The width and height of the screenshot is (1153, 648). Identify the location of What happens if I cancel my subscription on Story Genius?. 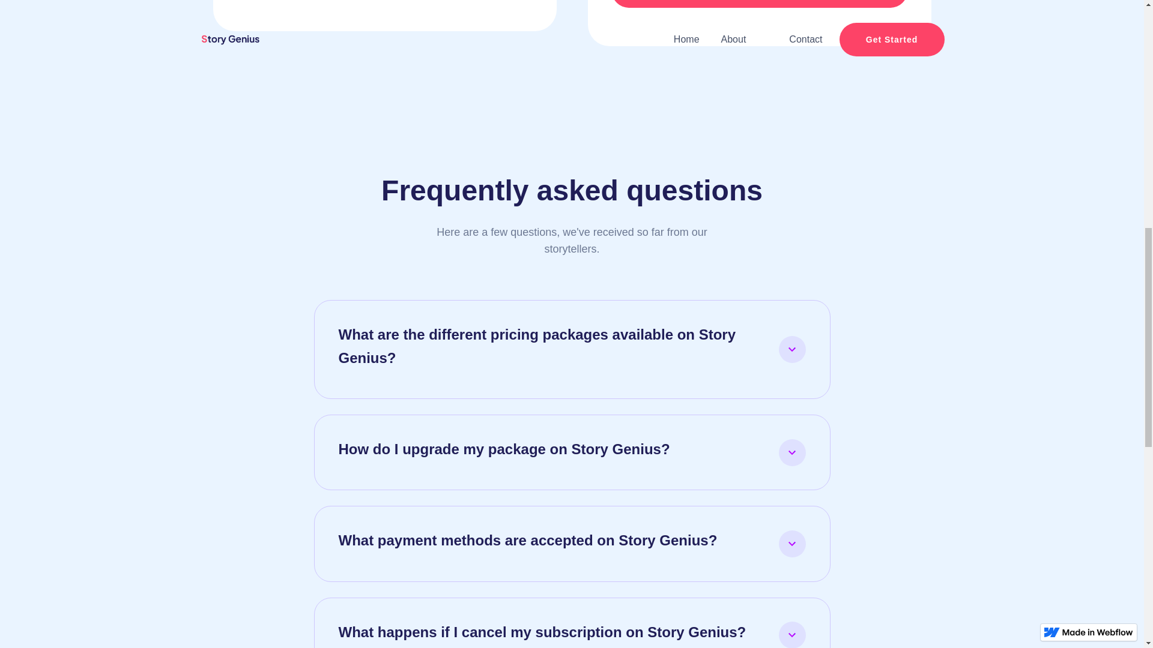
(572, 631).